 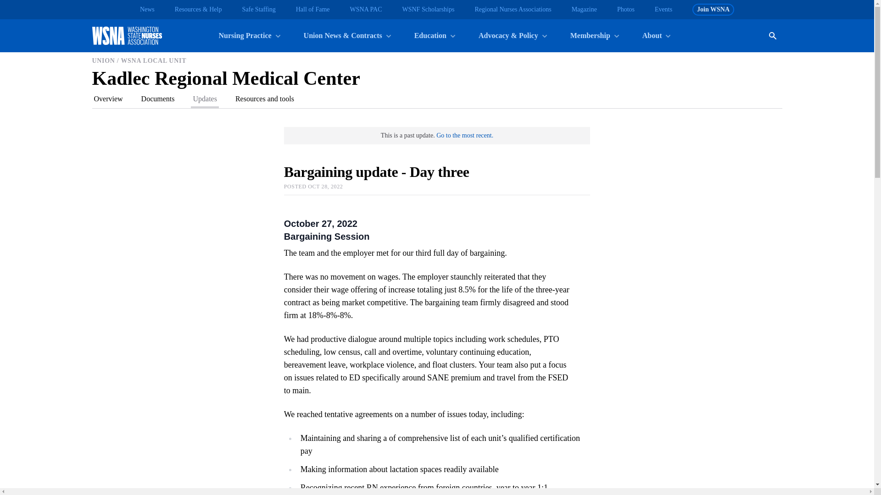 I want to click on Safe Staffing, so click(x=258, y=9).